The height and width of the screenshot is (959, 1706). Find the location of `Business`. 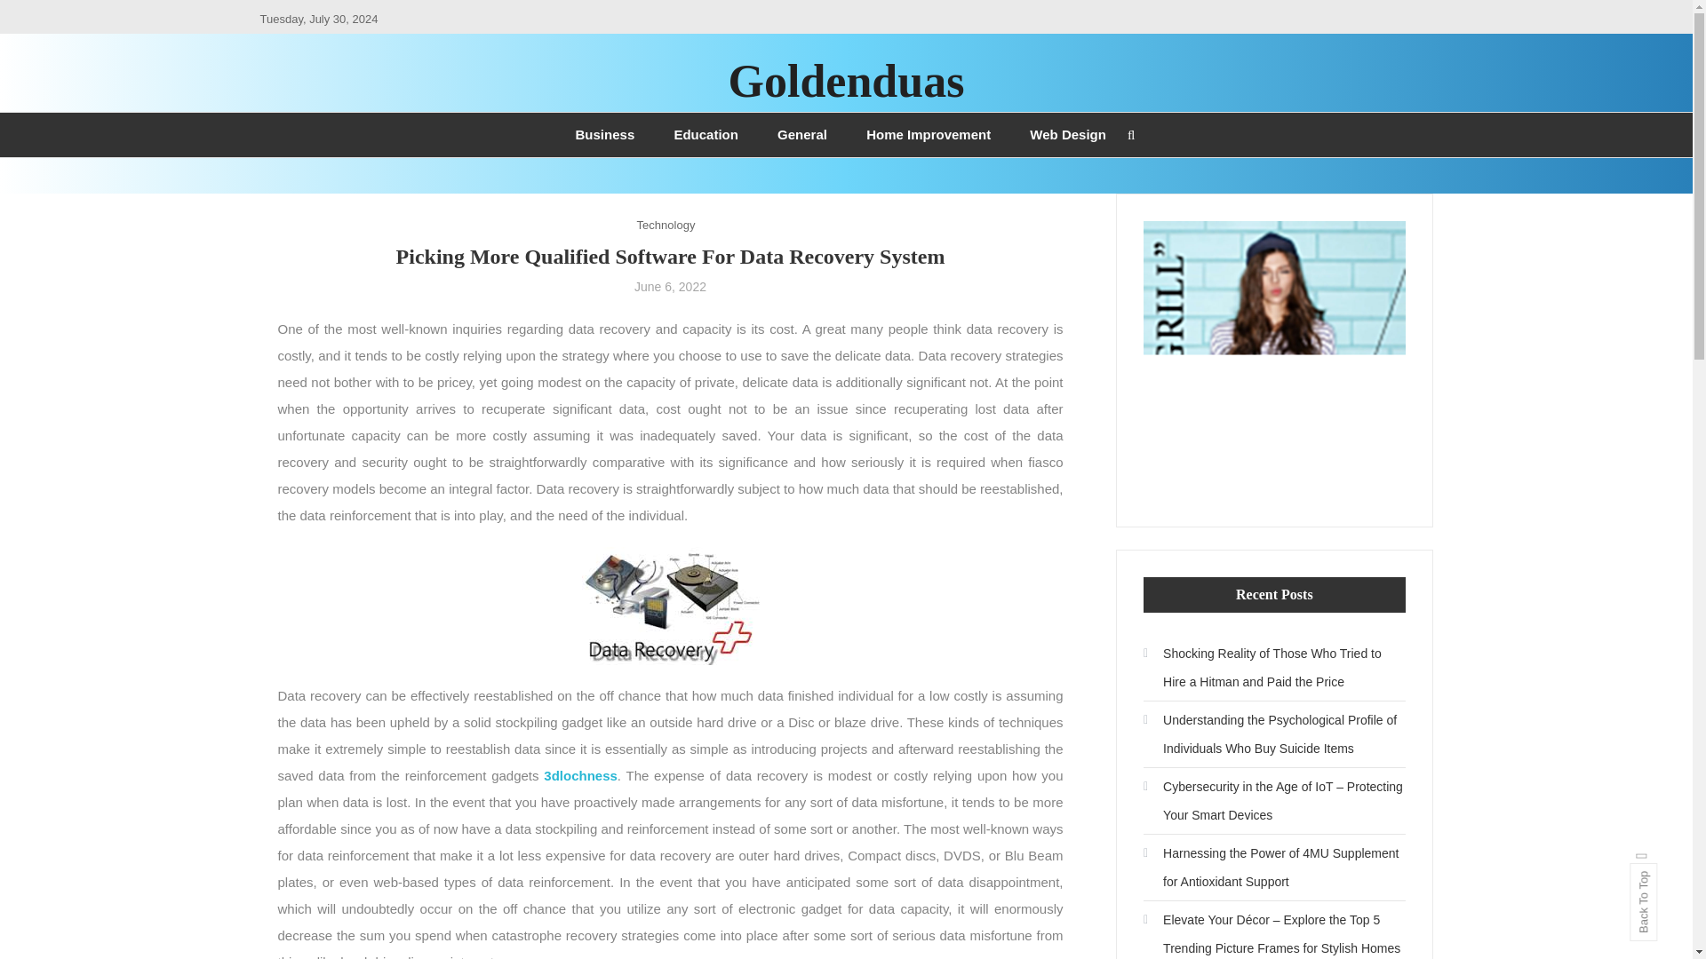

Business is located at coordinates (605, 135).